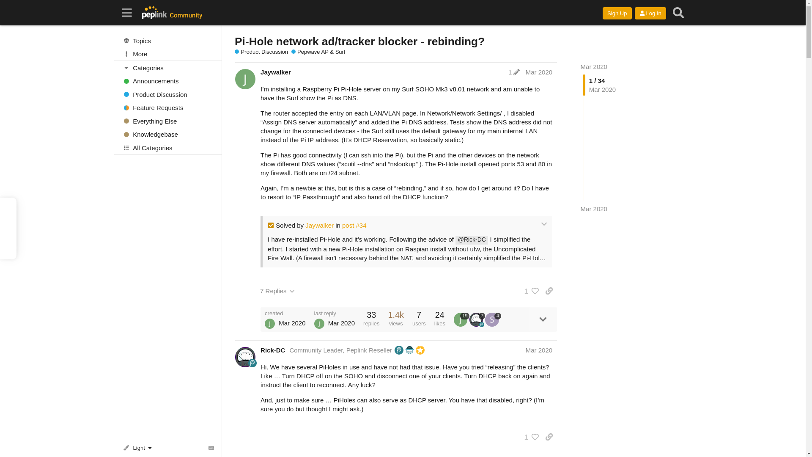 The width and height of the screenshot is (812, 457). I want to click on Knowledgebase, so click(168, 135).